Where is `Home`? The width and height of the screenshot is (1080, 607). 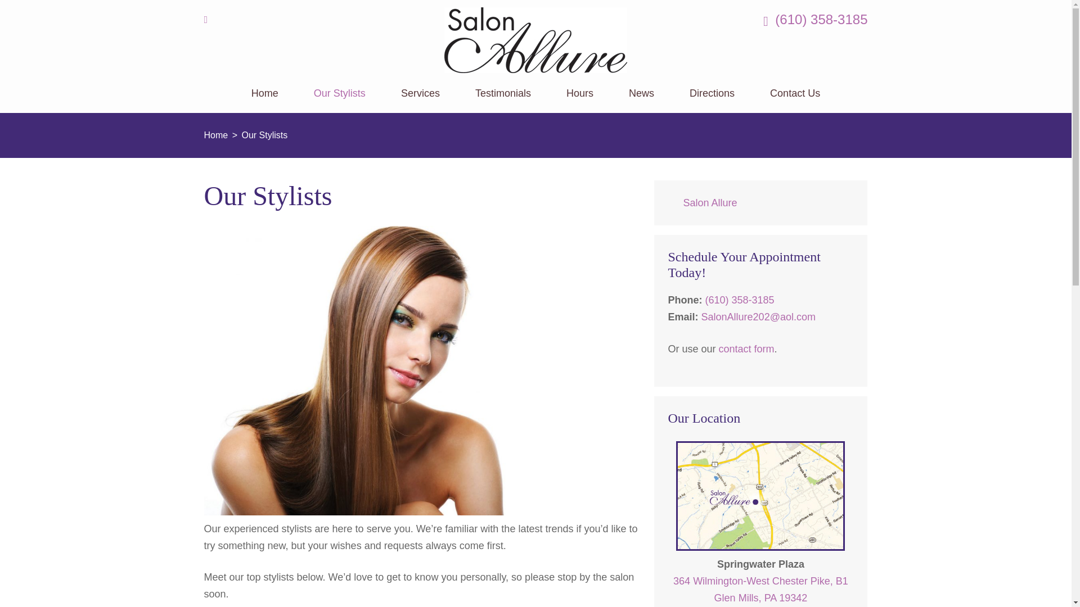
Home is located at coordinates (216, 135).